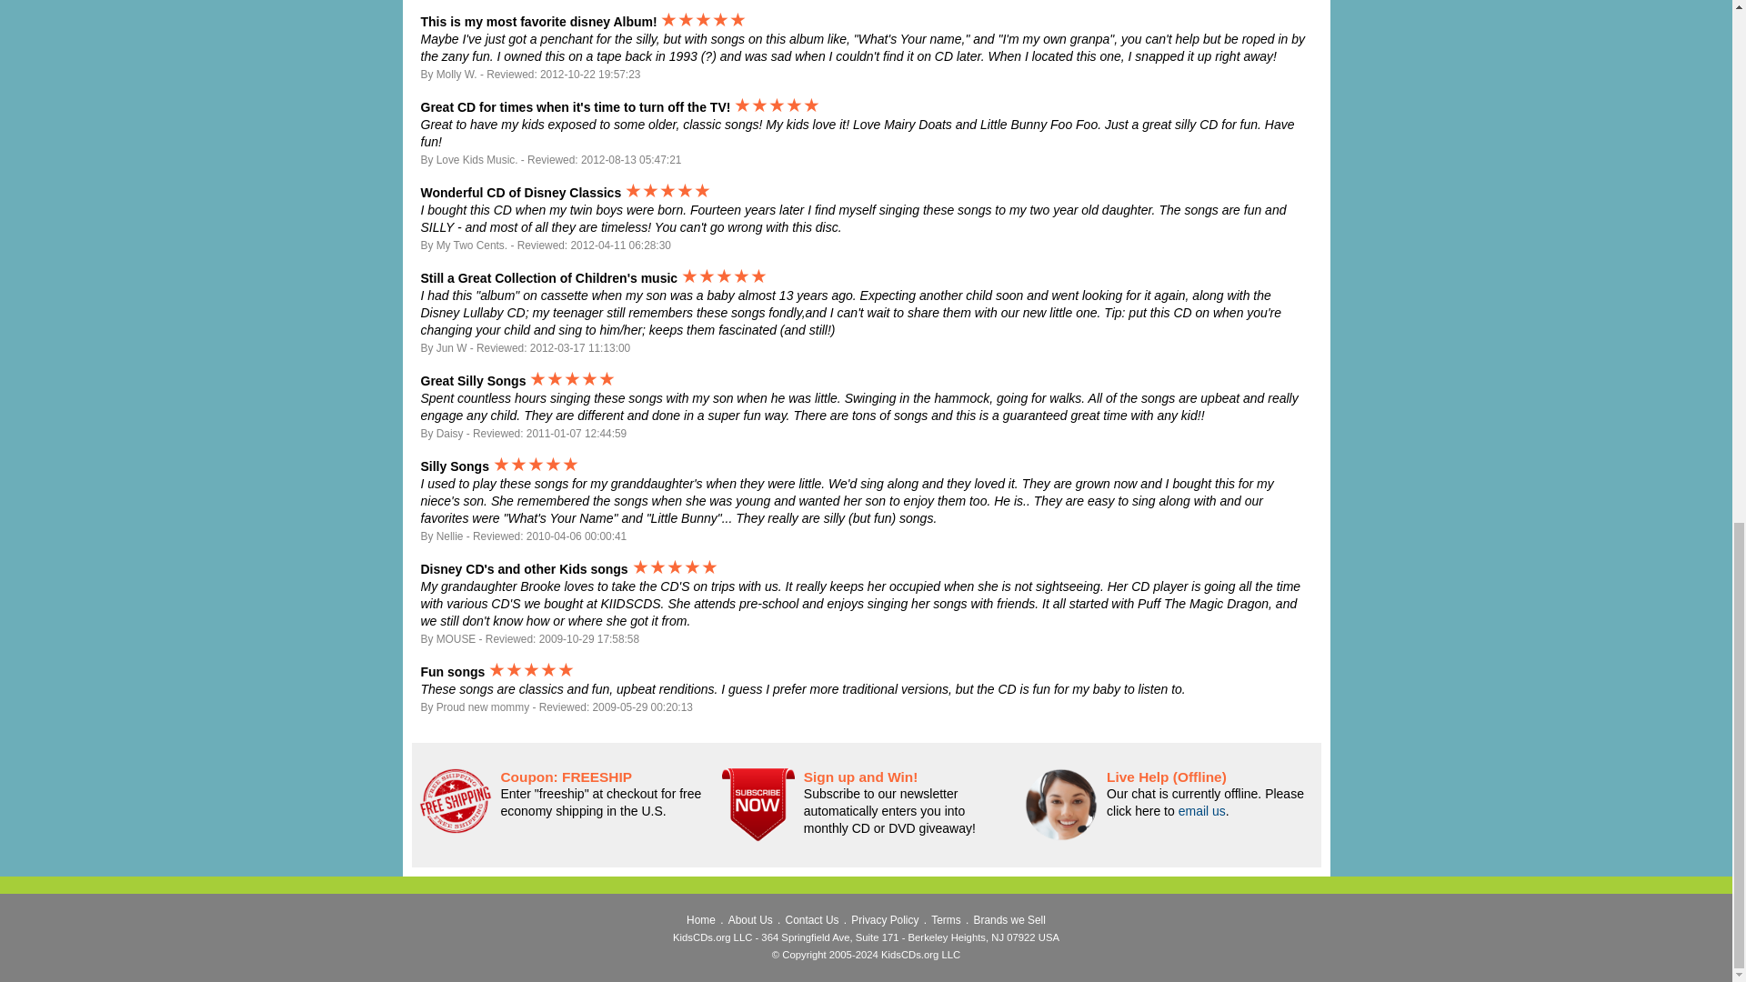 This screenshot has height=982, width=1746. What do you see at coordinates (1202, 811) in the screenshot?
I see `email us` at bounding box center [1202, 811].